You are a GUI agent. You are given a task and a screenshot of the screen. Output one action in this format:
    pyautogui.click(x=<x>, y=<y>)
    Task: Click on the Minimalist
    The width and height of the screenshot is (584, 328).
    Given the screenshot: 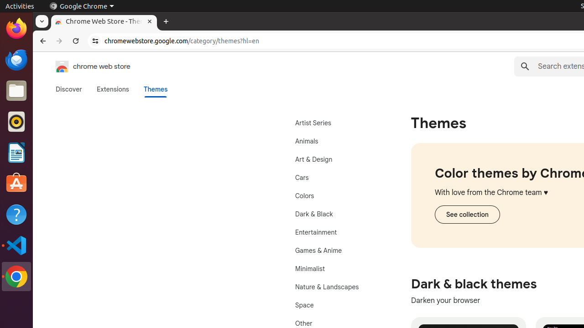 What is the action you would take?
    pyautogui.click(x=337, y=269)
    